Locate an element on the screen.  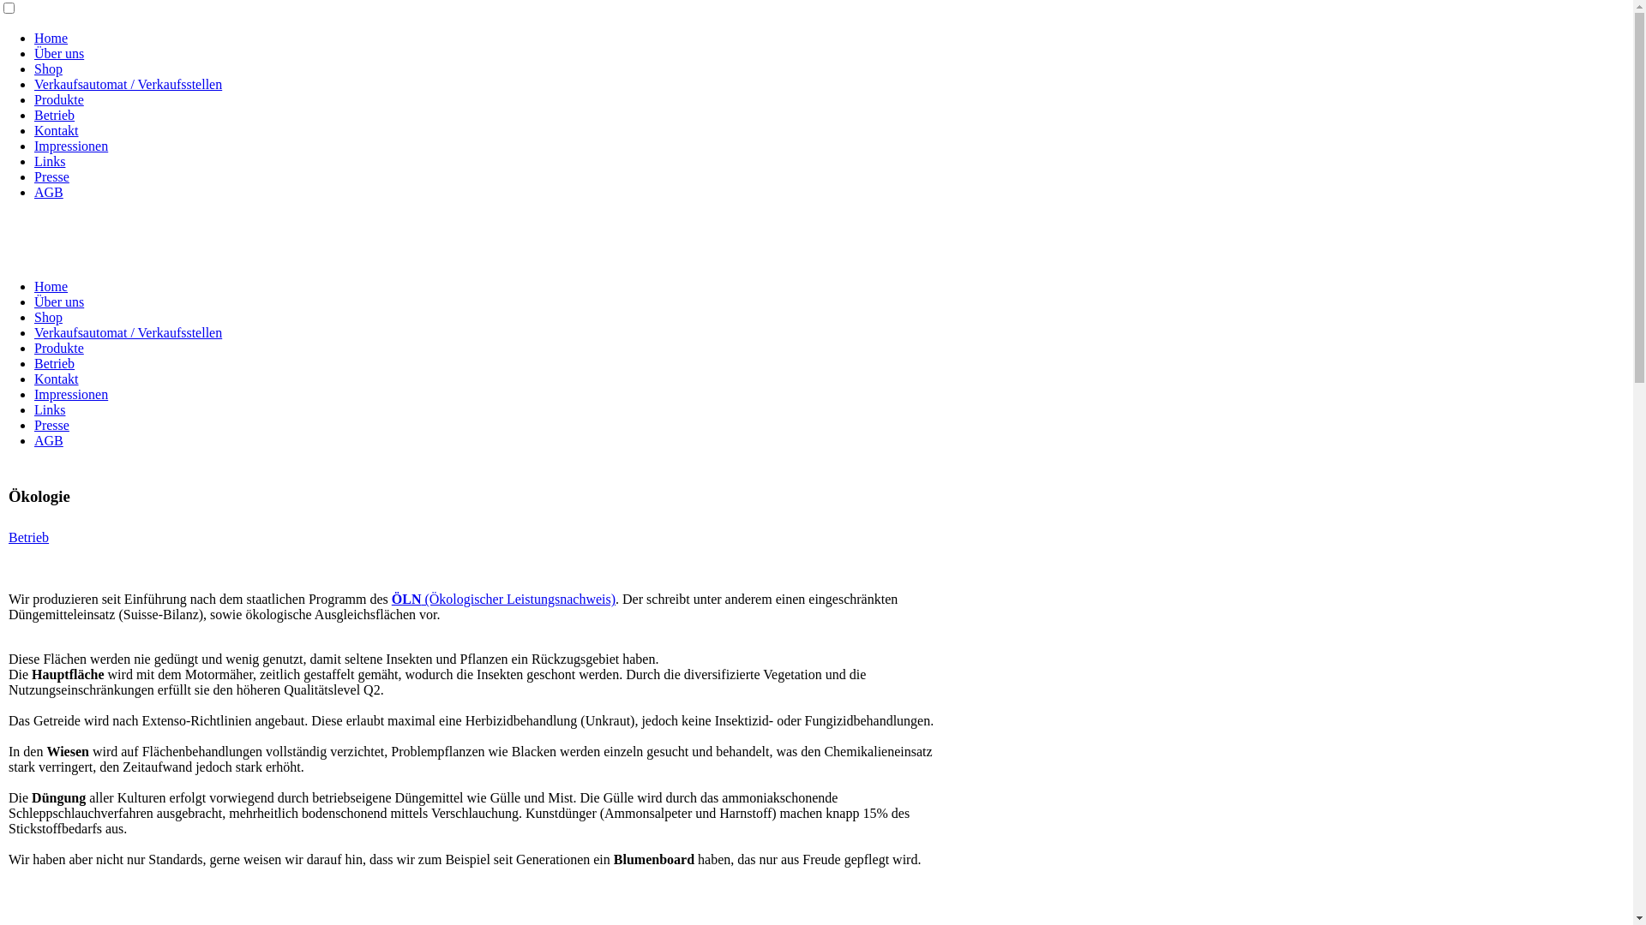
Betrieb is located at coordinates (55, 115).